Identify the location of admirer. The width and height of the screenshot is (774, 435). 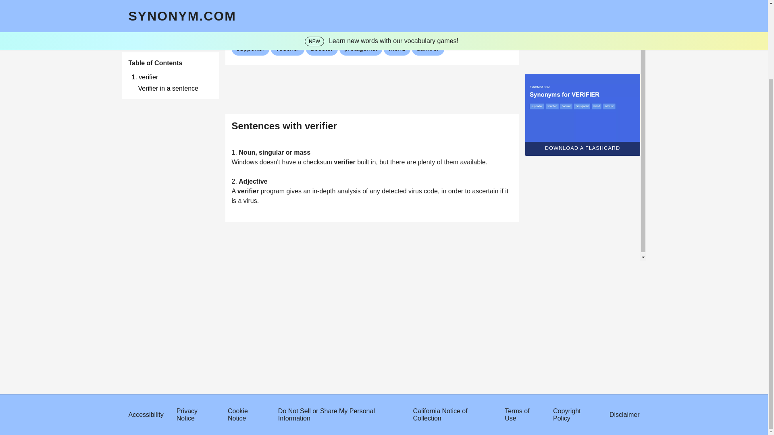
(428, 48).